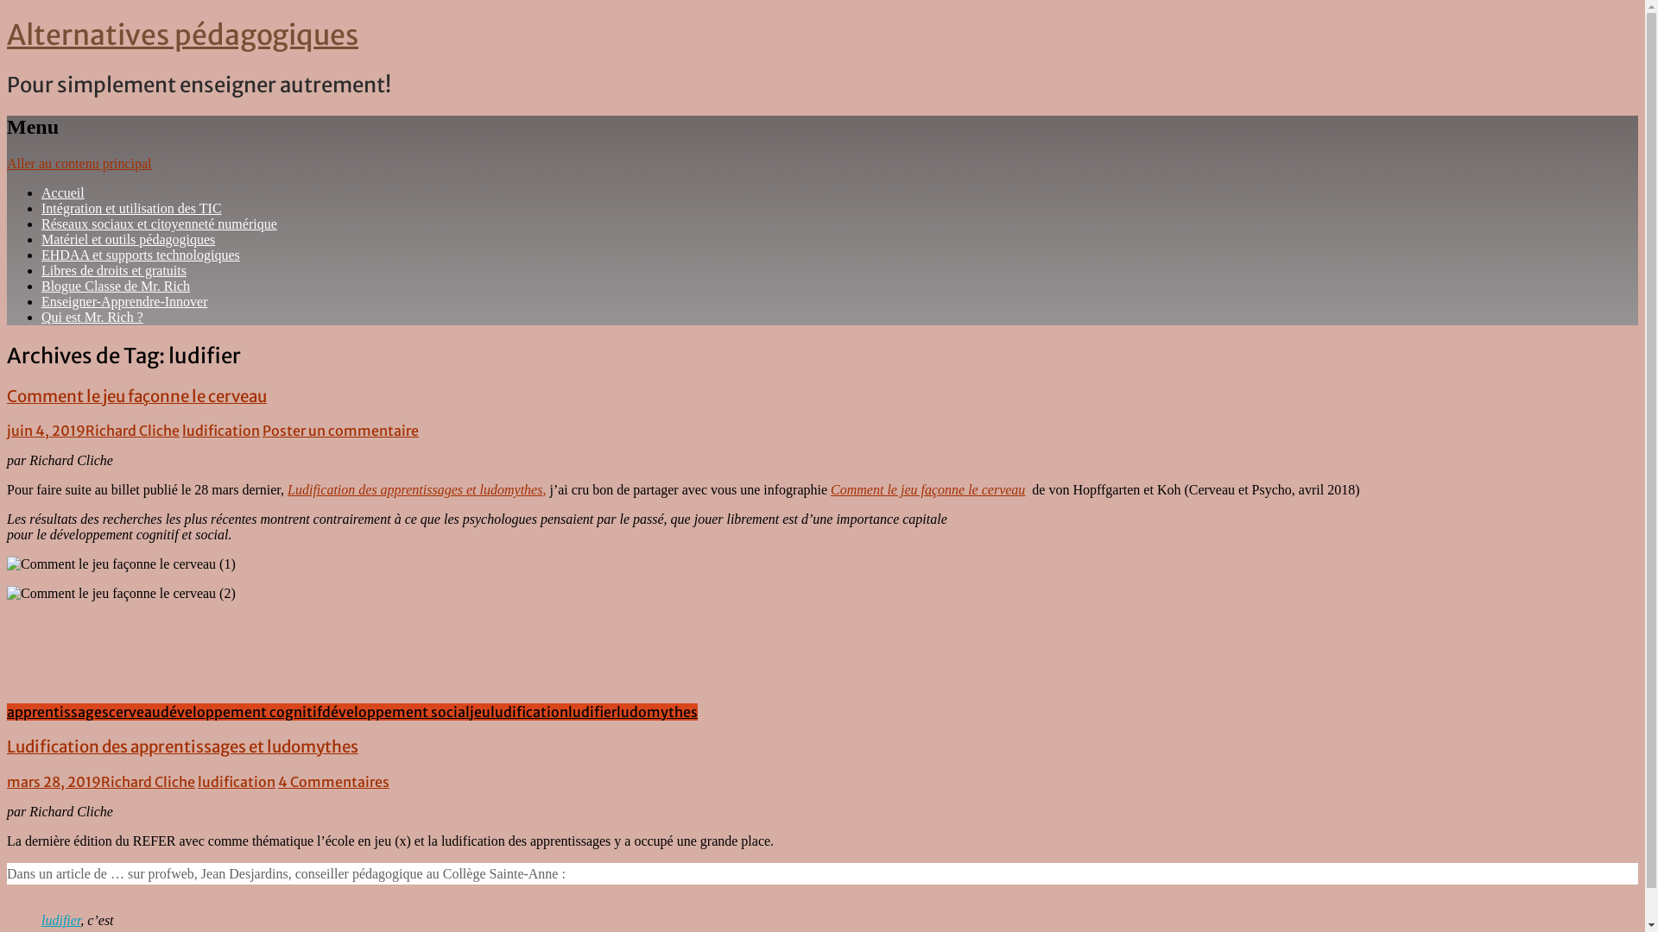  What do you see at coordinates (92, 318) in the screenshot?
I see `Qui est Mr. Rich ?` at bounding box center [92, 318].